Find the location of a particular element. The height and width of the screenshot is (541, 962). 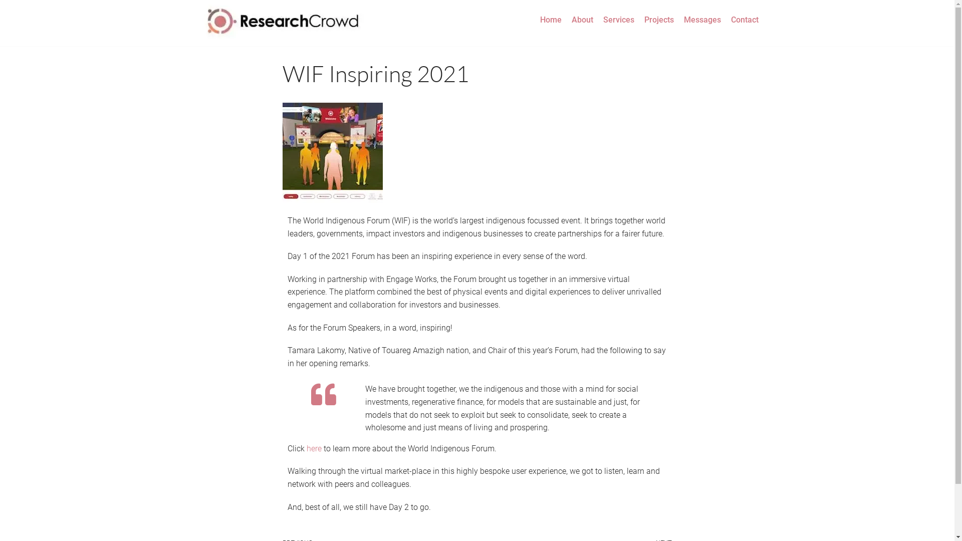

Home is located at coordinates (551, 20).